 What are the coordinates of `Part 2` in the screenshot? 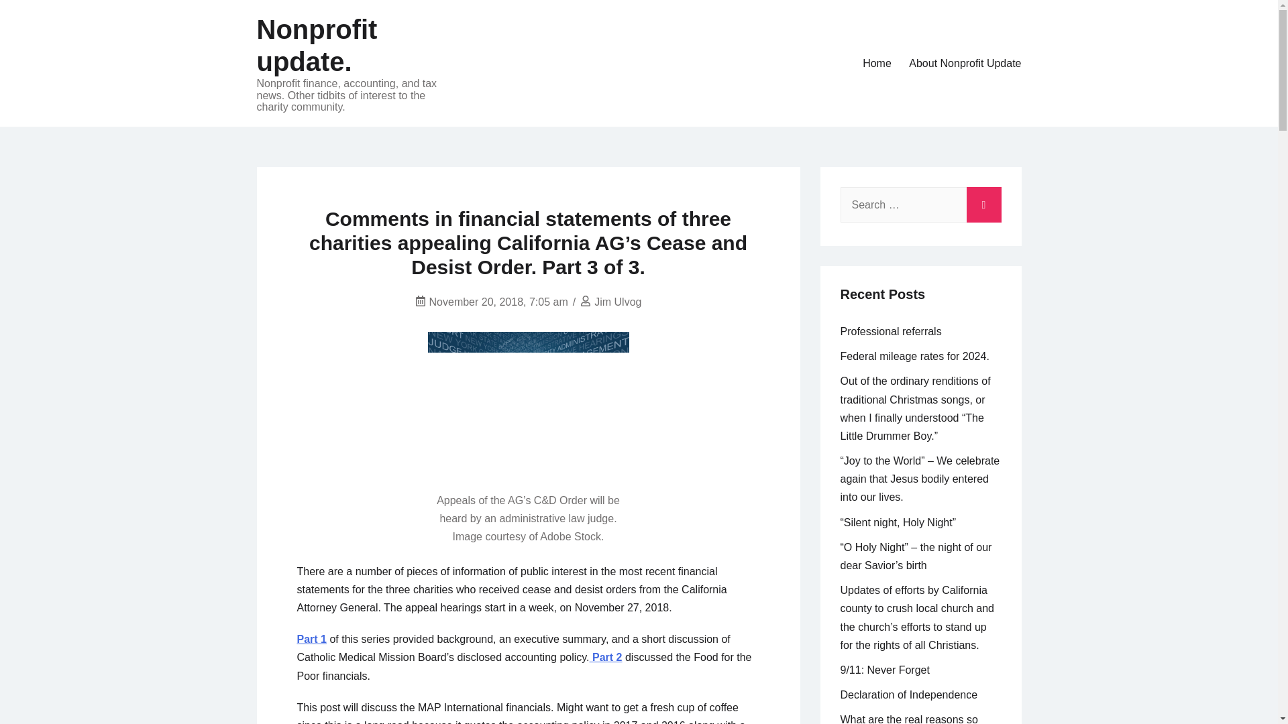 It's located at (606, 657).